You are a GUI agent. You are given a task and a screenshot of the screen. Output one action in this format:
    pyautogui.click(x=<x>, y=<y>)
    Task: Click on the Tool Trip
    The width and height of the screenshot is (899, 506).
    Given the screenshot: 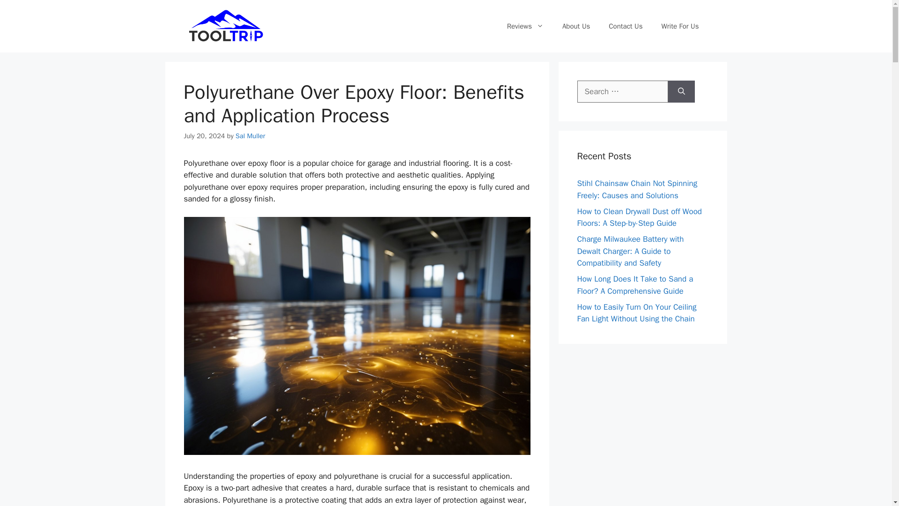 What is the action you would take?
    pyautogui.click(x=226, y=25)
    